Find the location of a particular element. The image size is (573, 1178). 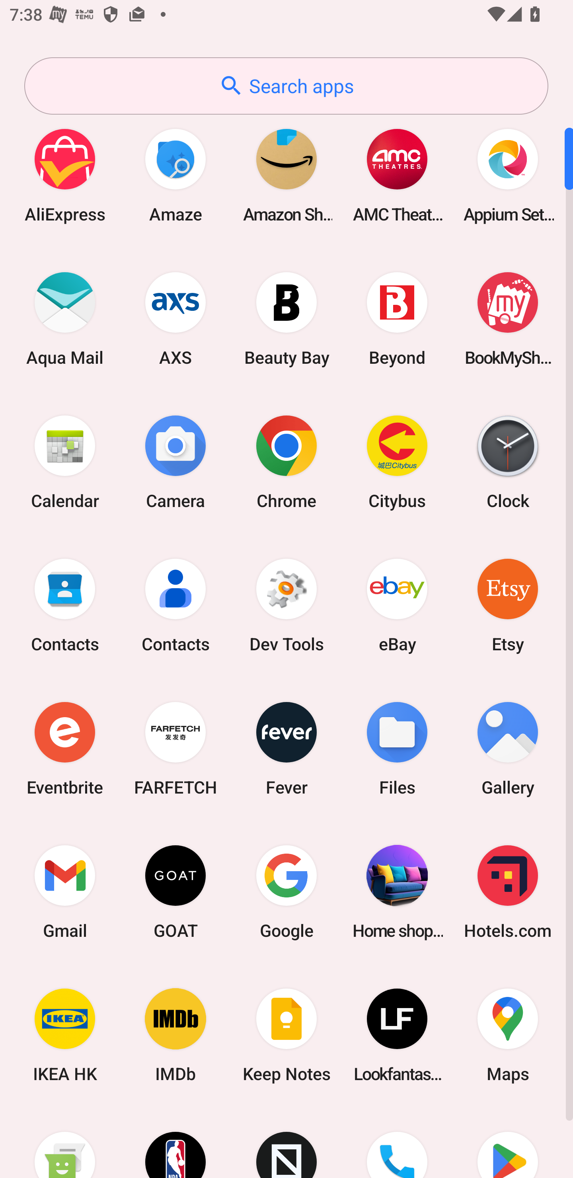

Beyond is located at coordinates (397, 318).